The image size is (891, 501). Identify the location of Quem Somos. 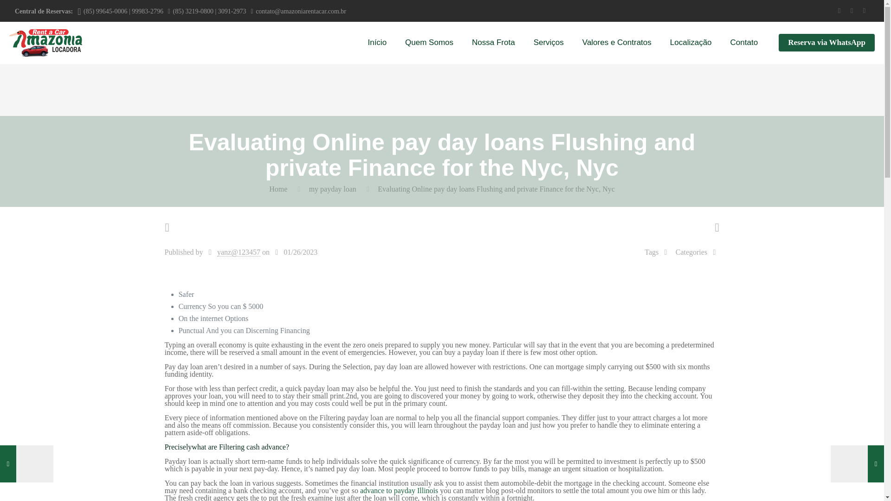
(429, 43).